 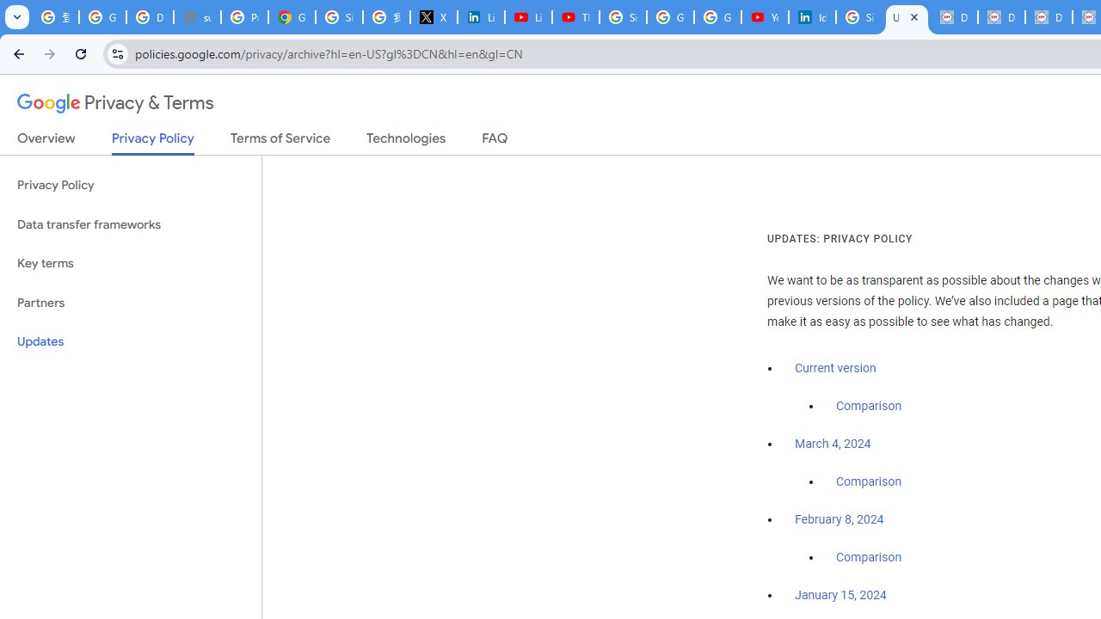 What do you see at coordinates (131, 263) in the screenshot?
I see `Key terms` at bounding box center [131, 263].